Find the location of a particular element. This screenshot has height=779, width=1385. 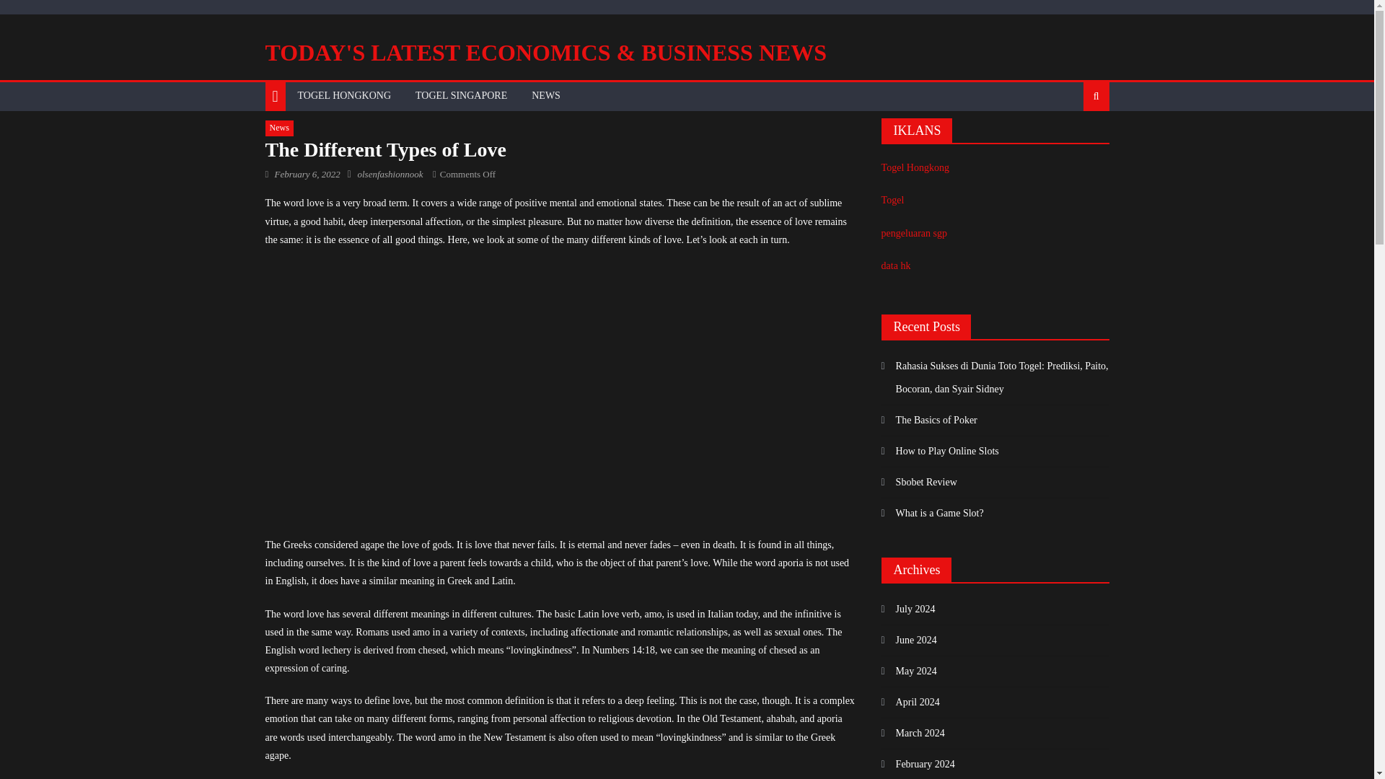

NEWS is located at coordinates (545, 96).